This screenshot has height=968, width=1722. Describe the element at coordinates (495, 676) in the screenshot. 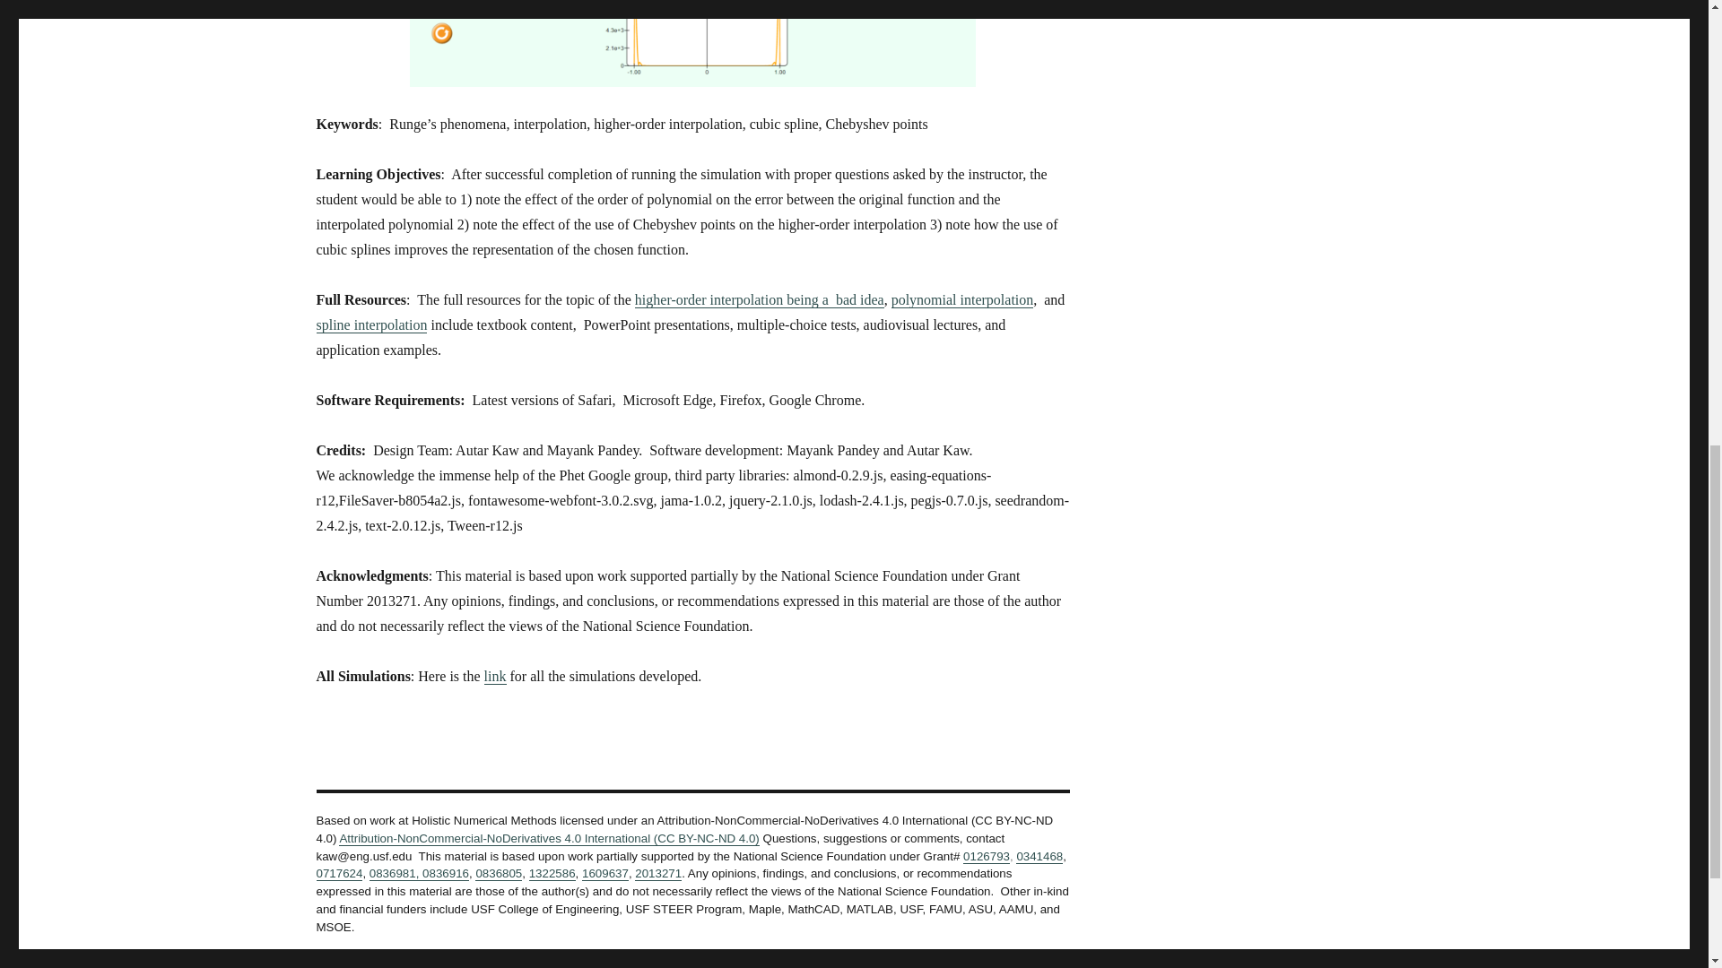

I see `link` at that location.